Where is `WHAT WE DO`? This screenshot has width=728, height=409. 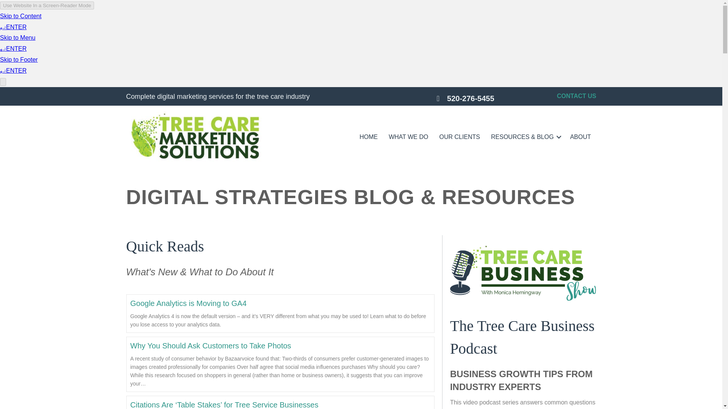
WHAT WE DO is located at coordinates (408, 137).